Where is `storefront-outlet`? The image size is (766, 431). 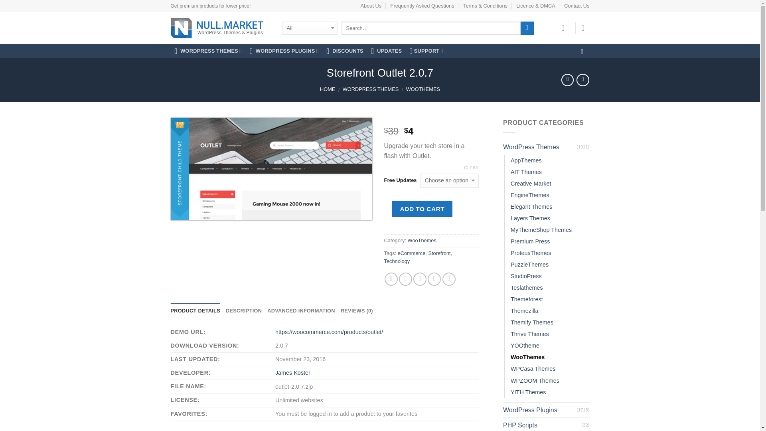 storefront-outlet is located at coordinates (271, 168).